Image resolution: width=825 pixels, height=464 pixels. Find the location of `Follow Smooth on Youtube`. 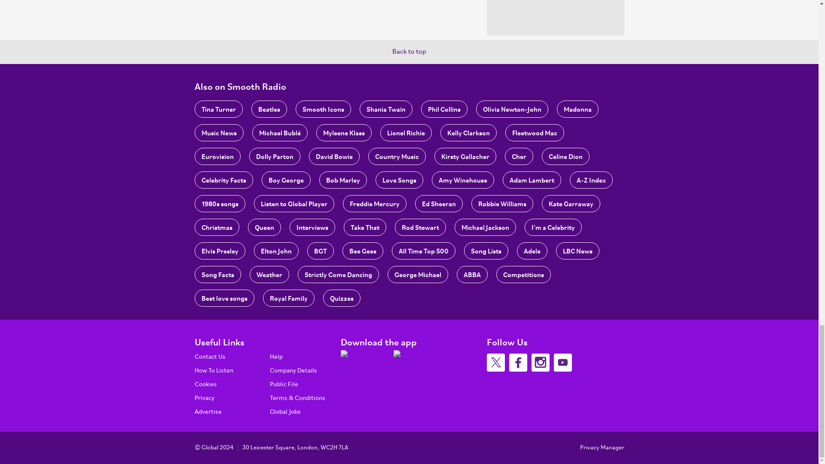

Follow Smooth on Youtube is located at coordinates (562, 363).